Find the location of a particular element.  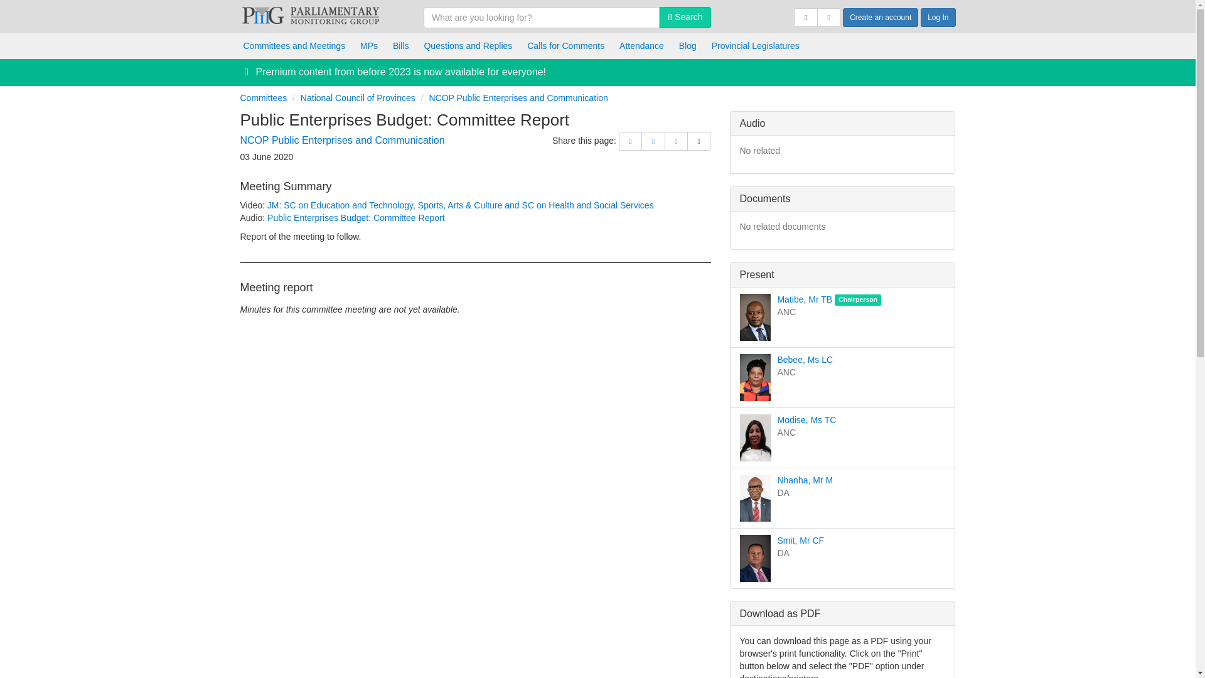

Provincial Legislatures is located at coordinates (756, 45).